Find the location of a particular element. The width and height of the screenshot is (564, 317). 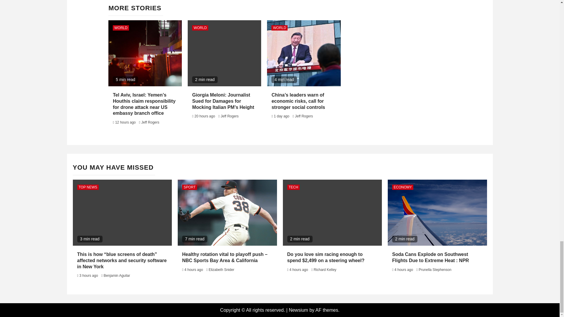

WORLD is located at coordinates (121, 28).